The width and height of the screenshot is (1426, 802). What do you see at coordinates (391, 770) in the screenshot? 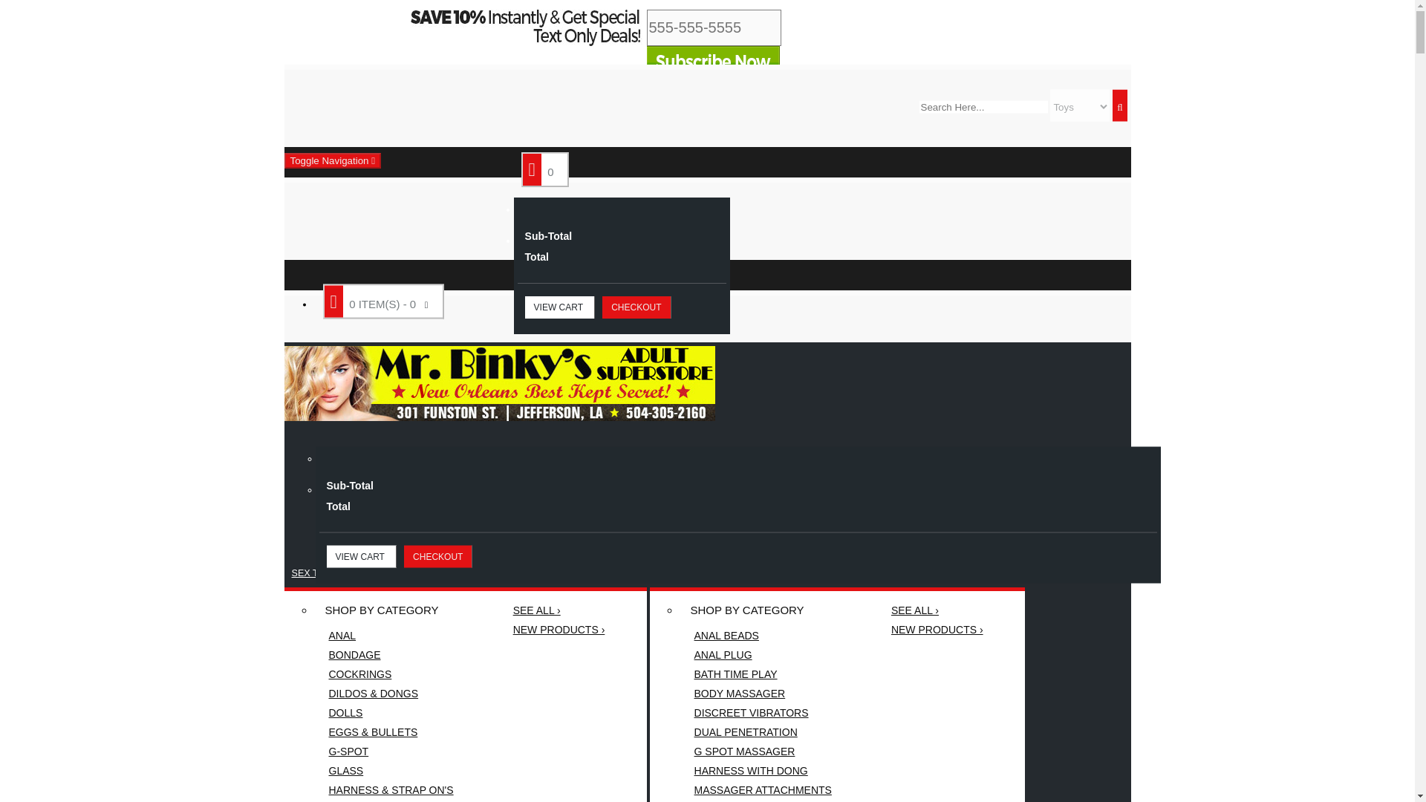
I see `GLASS` at bounding box center [391, 770].